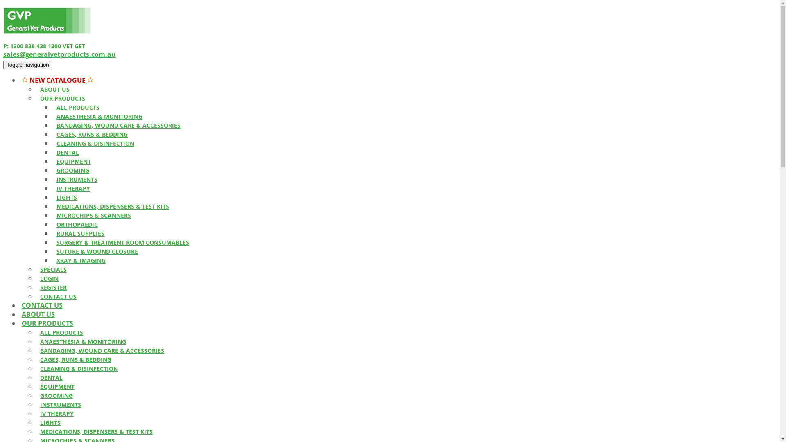  What do you see at coordinates (49, 278) in the screenshot?
I see `LOGIN` at bounding box center [49, 278].